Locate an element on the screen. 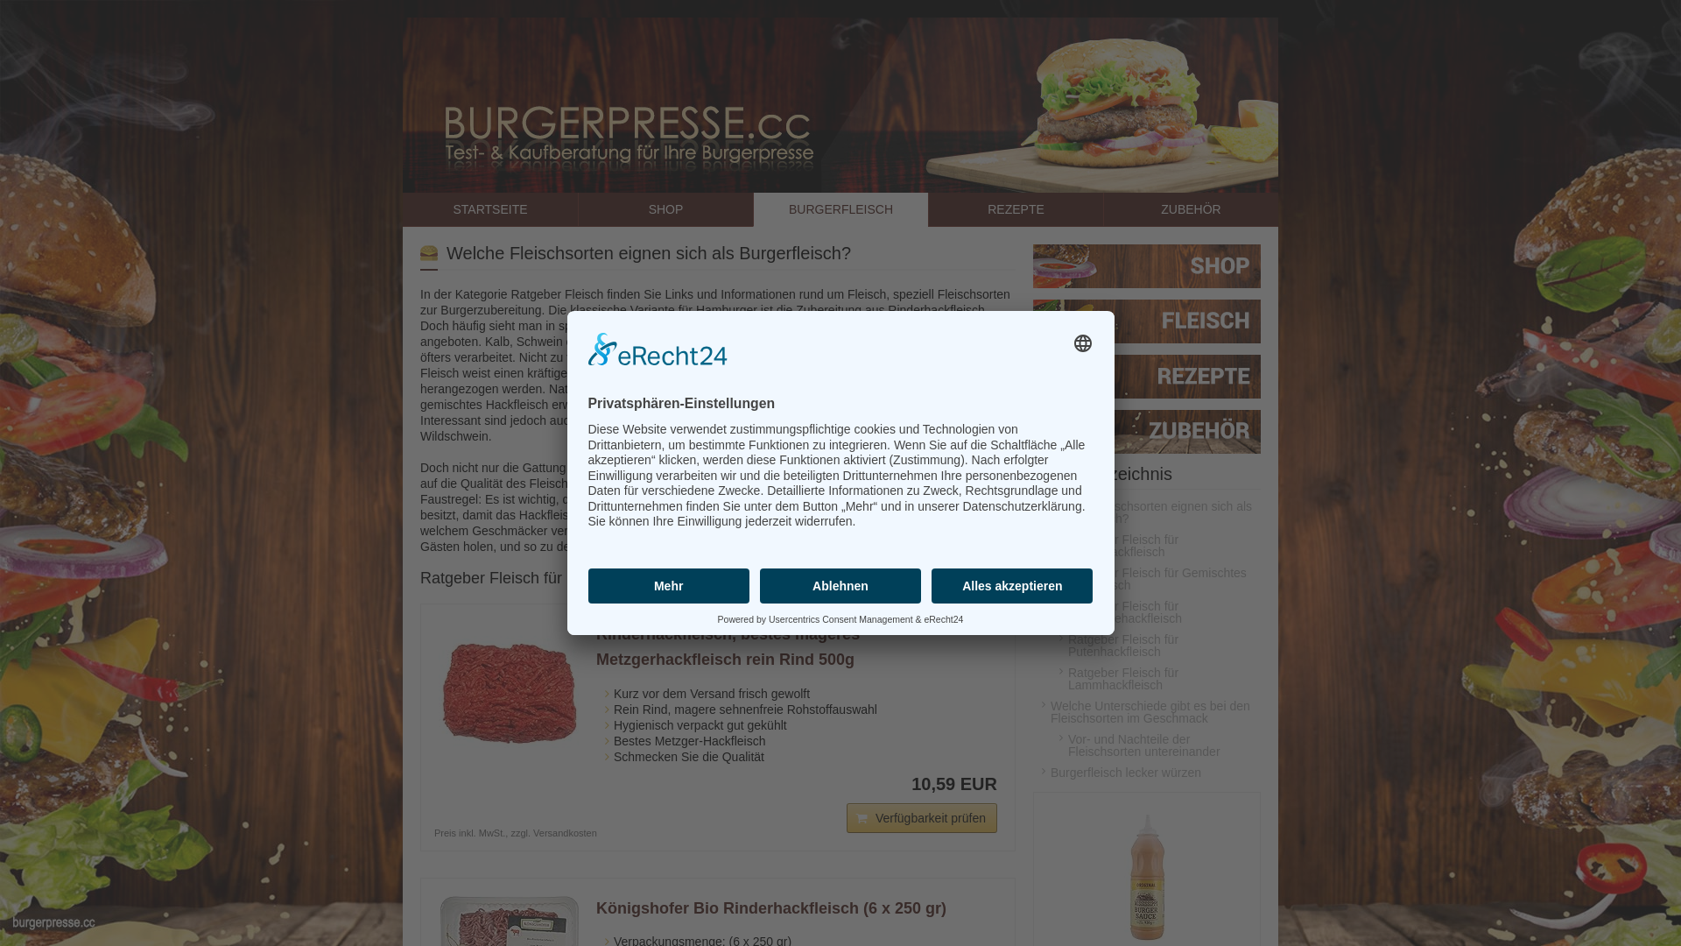 Image resolution: width=1681 pixels, height=946 pixels. Burgerfleisch selber machen is located at coordinates (1147, 326).